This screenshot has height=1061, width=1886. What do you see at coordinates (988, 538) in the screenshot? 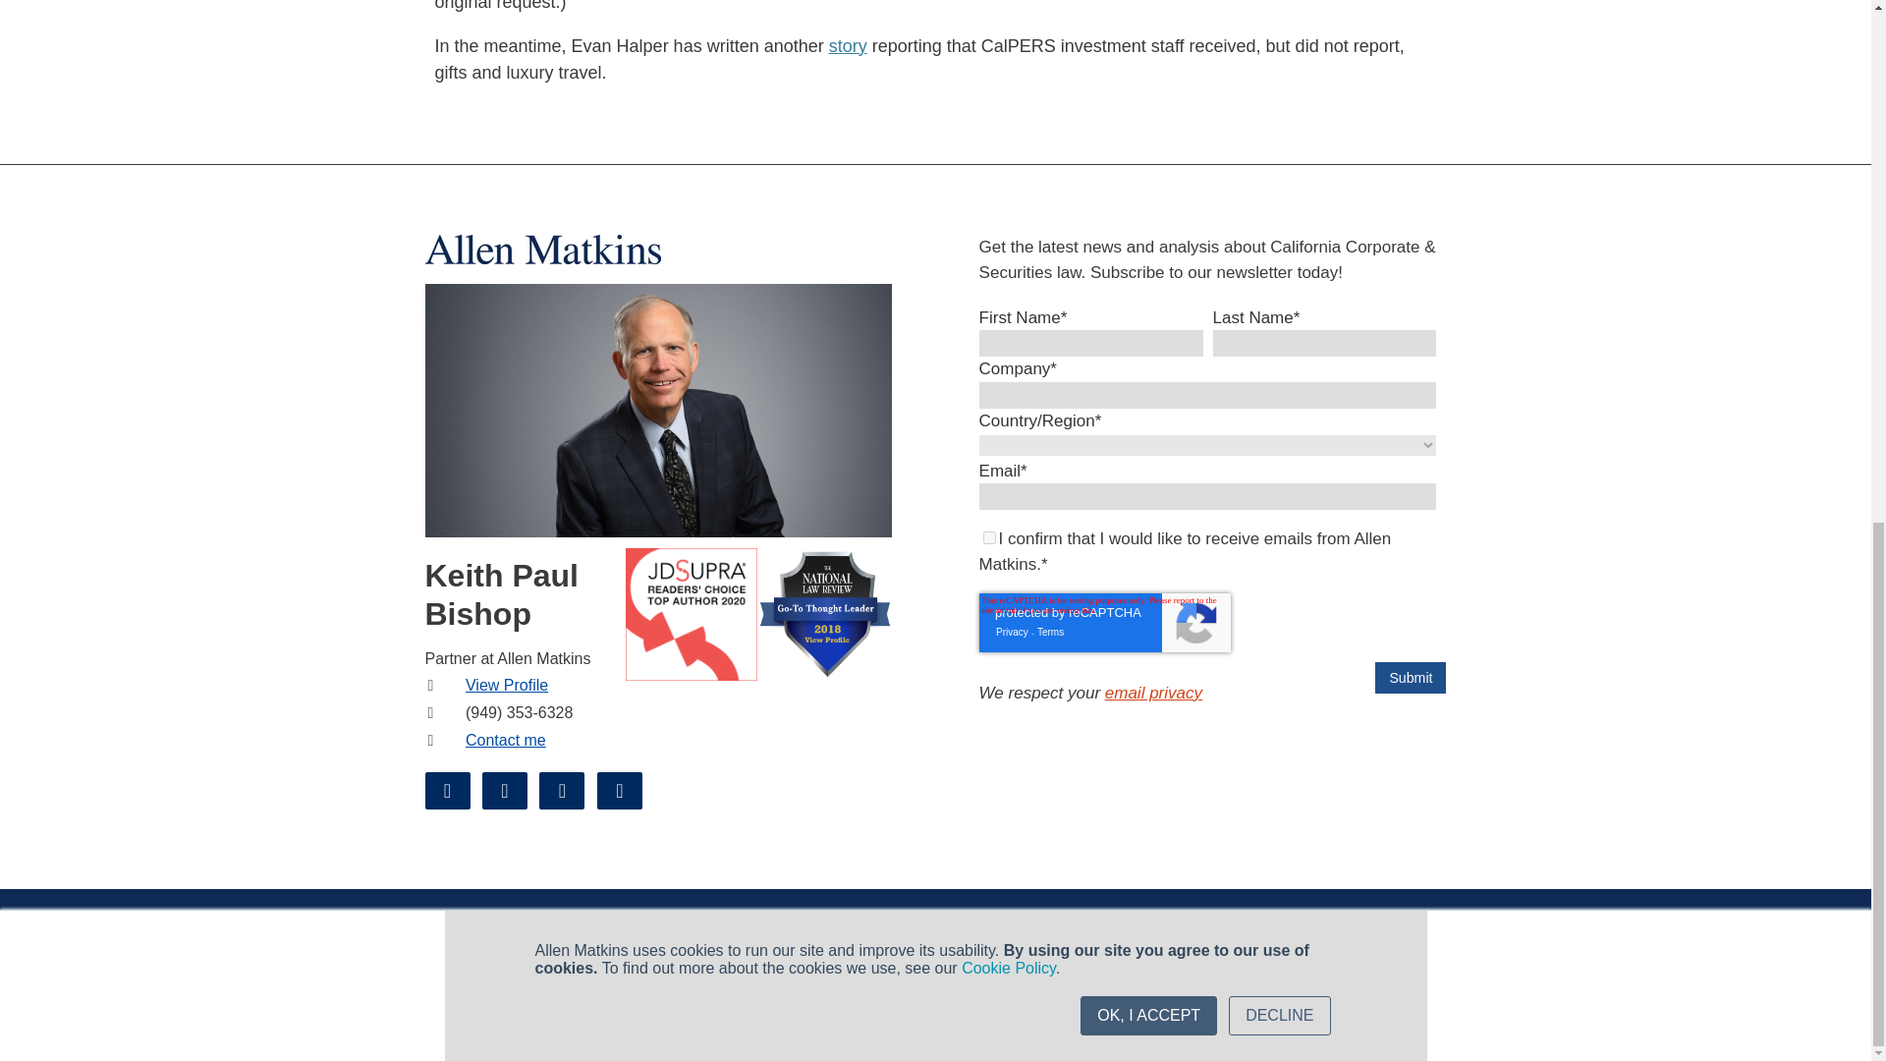
I see `true` at bounding box center [988, 538].